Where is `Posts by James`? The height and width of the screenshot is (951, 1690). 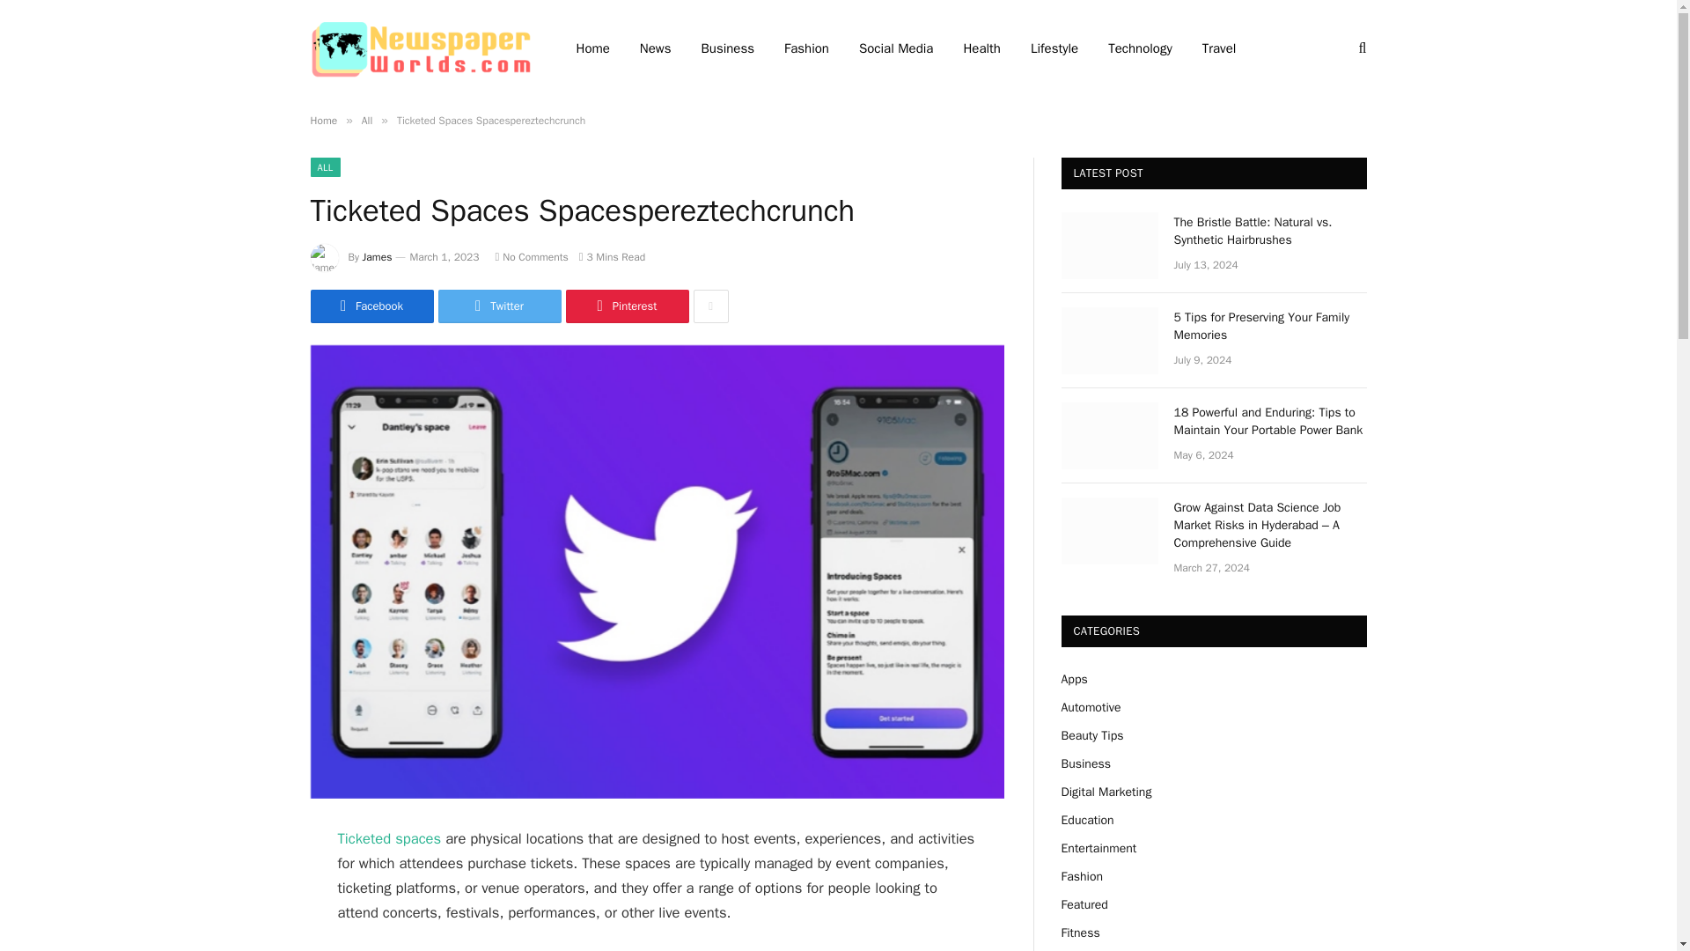
Posts by James is located at coordinates (377, 257).